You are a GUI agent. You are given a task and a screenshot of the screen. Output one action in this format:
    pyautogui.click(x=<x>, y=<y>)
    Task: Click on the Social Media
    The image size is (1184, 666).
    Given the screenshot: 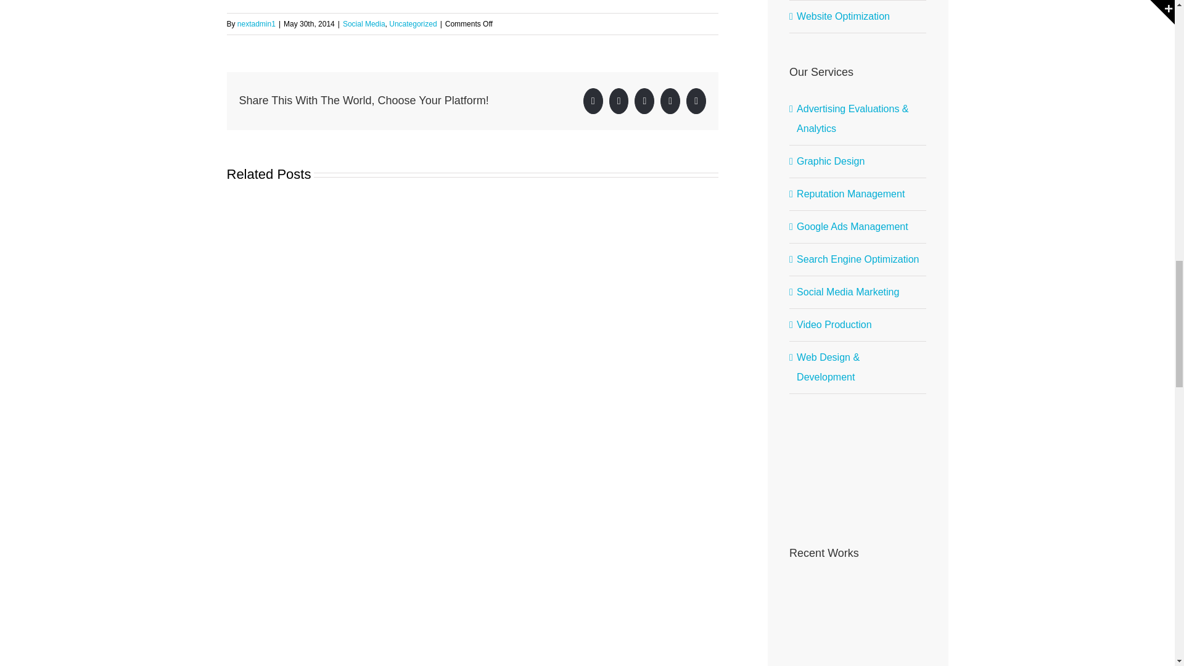 What is the action you would take?
    pyautogui.click(x=364, y=24)
    